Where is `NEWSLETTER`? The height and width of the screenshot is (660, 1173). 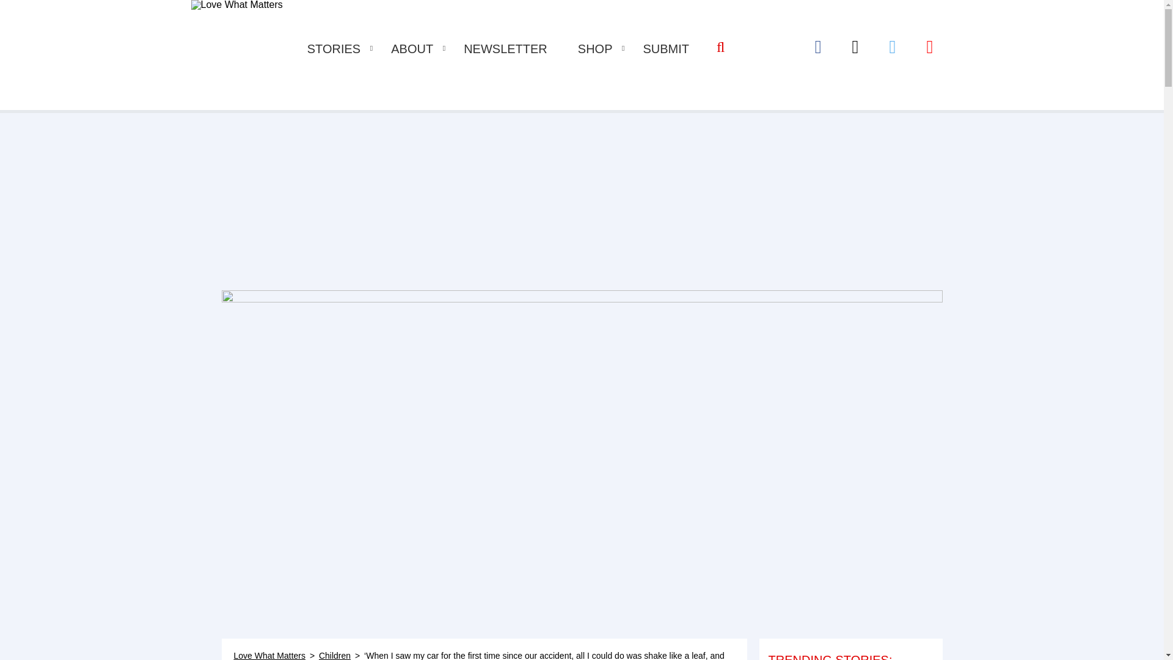
NEWSLETTER is located at coordinates (505, 49).